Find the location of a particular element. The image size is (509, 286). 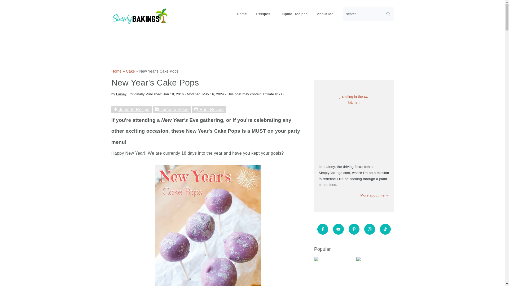

Recipes is located at coordinates (263, 14).